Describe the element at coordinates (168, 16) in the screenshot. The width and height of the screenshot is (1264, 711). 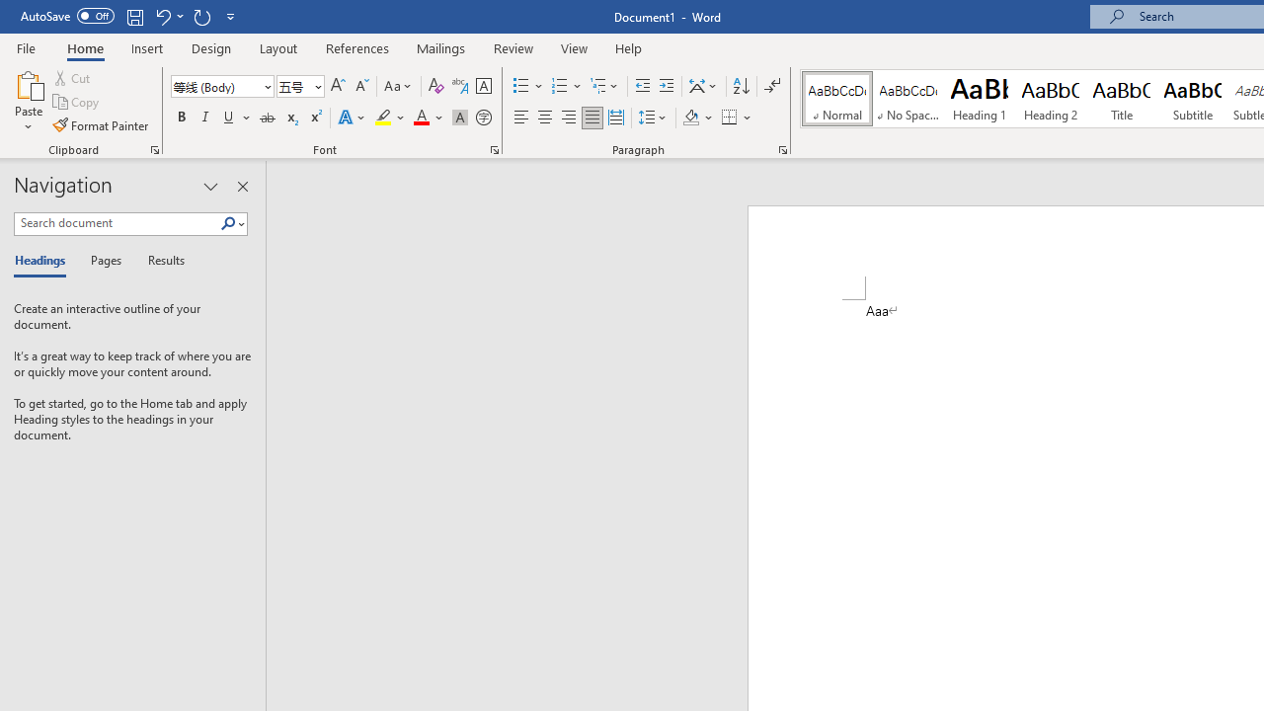
I see `Undo AutoCorrect` at that location.